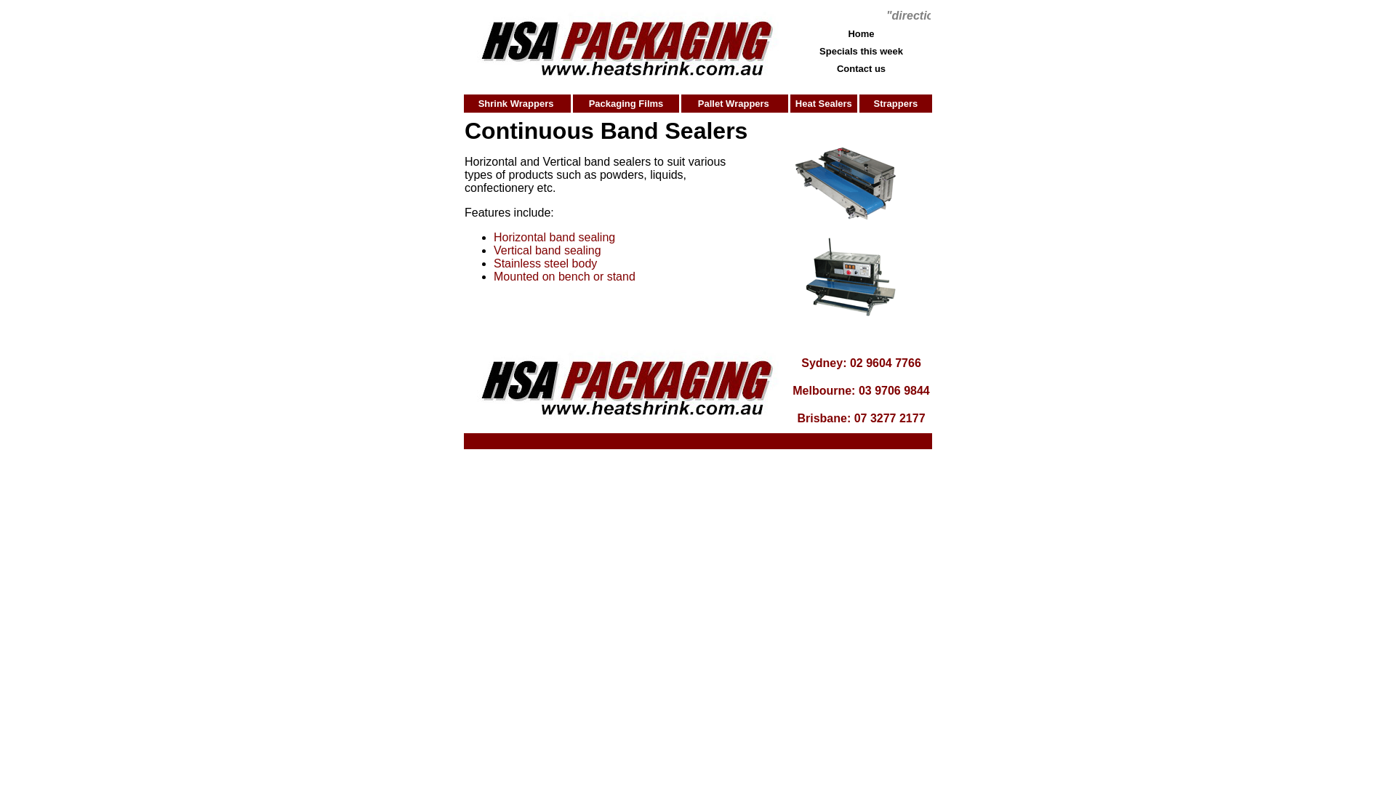 The height and width of the screenshot is (785, 1396). Describe the element at coordinates (634, 471) in the screenshot. I see `foamposites for sale` at that location.